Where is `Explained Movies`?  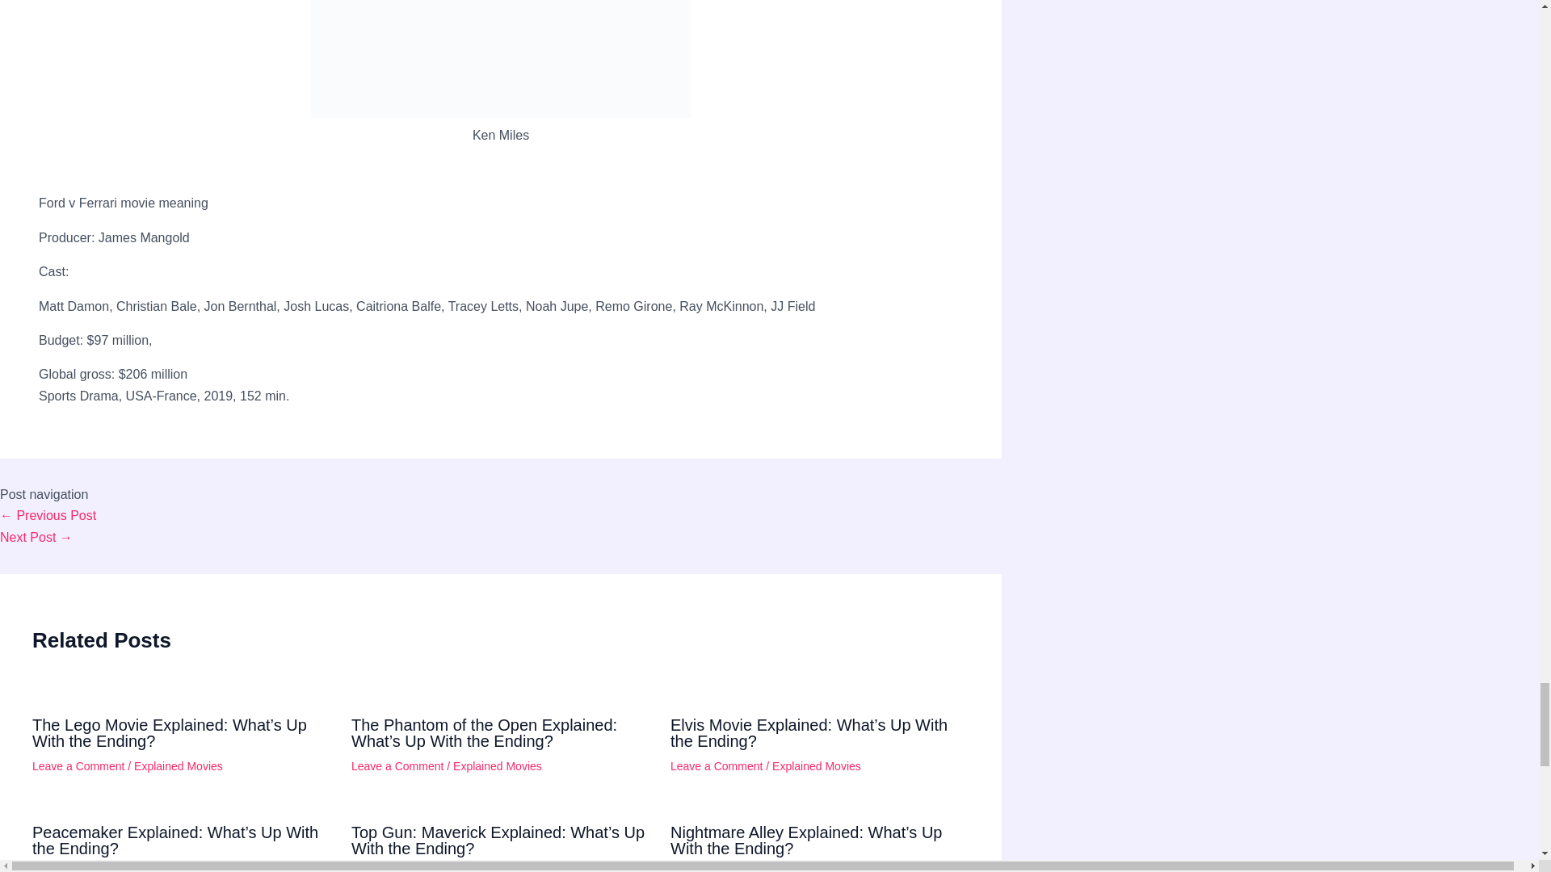 Explained Movies is located at coordinates (816, 765).